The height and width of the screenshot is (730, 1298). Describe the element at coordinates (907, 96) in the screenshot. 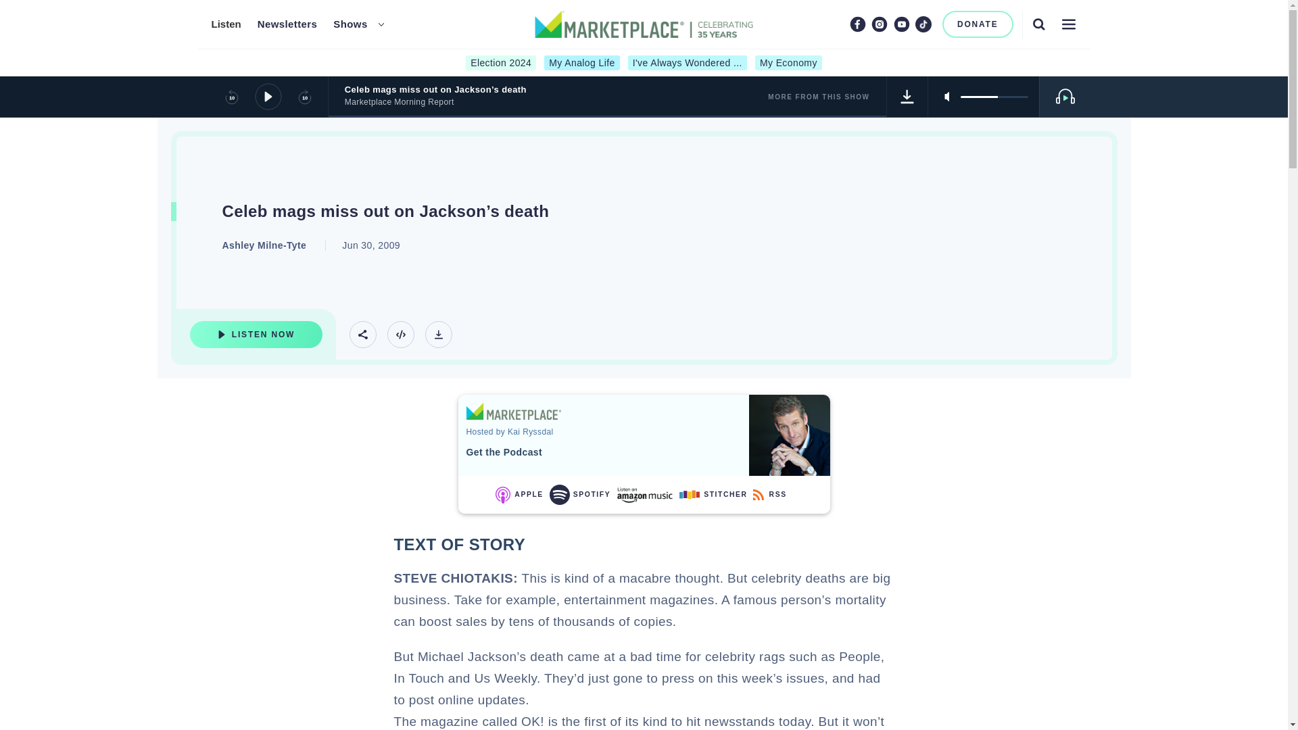

I see `Download Track` at that location.